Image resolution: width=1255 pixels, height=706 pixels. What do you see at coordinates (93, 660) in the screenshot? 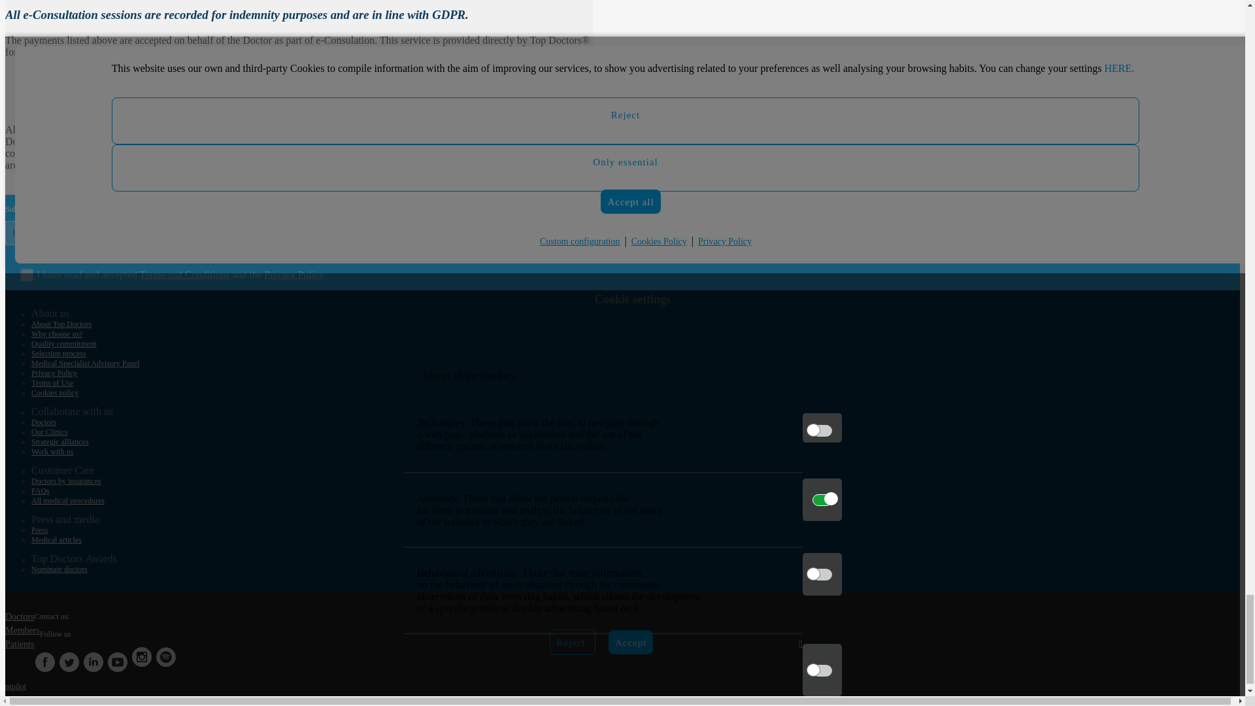
I see `Top Doctors en Linkedin` at bounding box center [93, 660].